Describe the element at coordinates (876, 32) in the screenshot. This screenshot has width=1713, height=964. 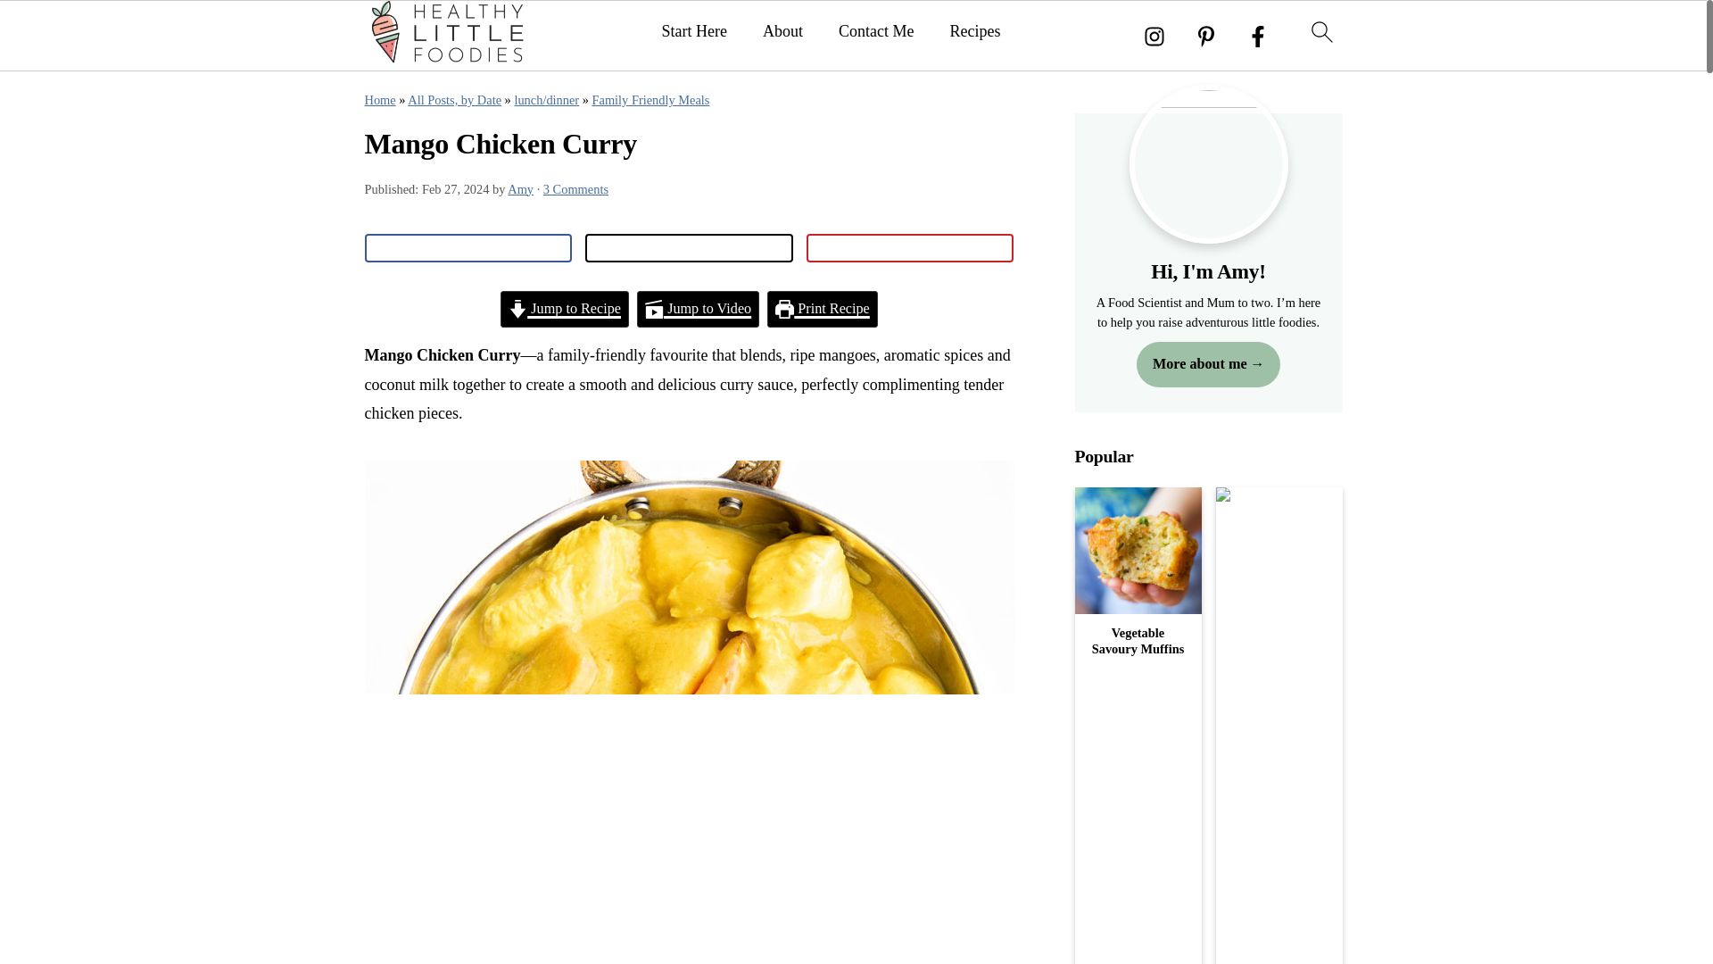
I see `Contact Me` at that location.